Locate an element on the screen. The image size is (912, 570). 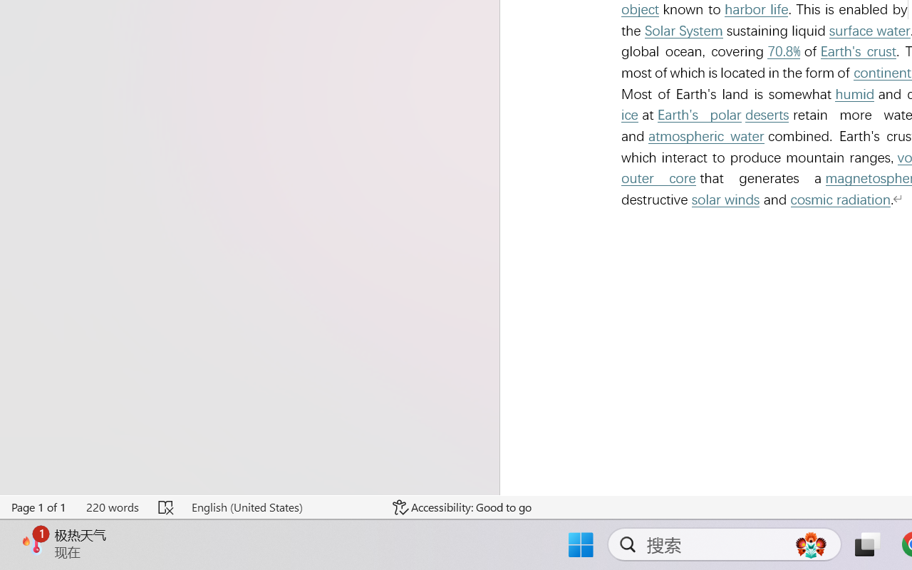
cosmic radiation is located at coordinates (841, 199).